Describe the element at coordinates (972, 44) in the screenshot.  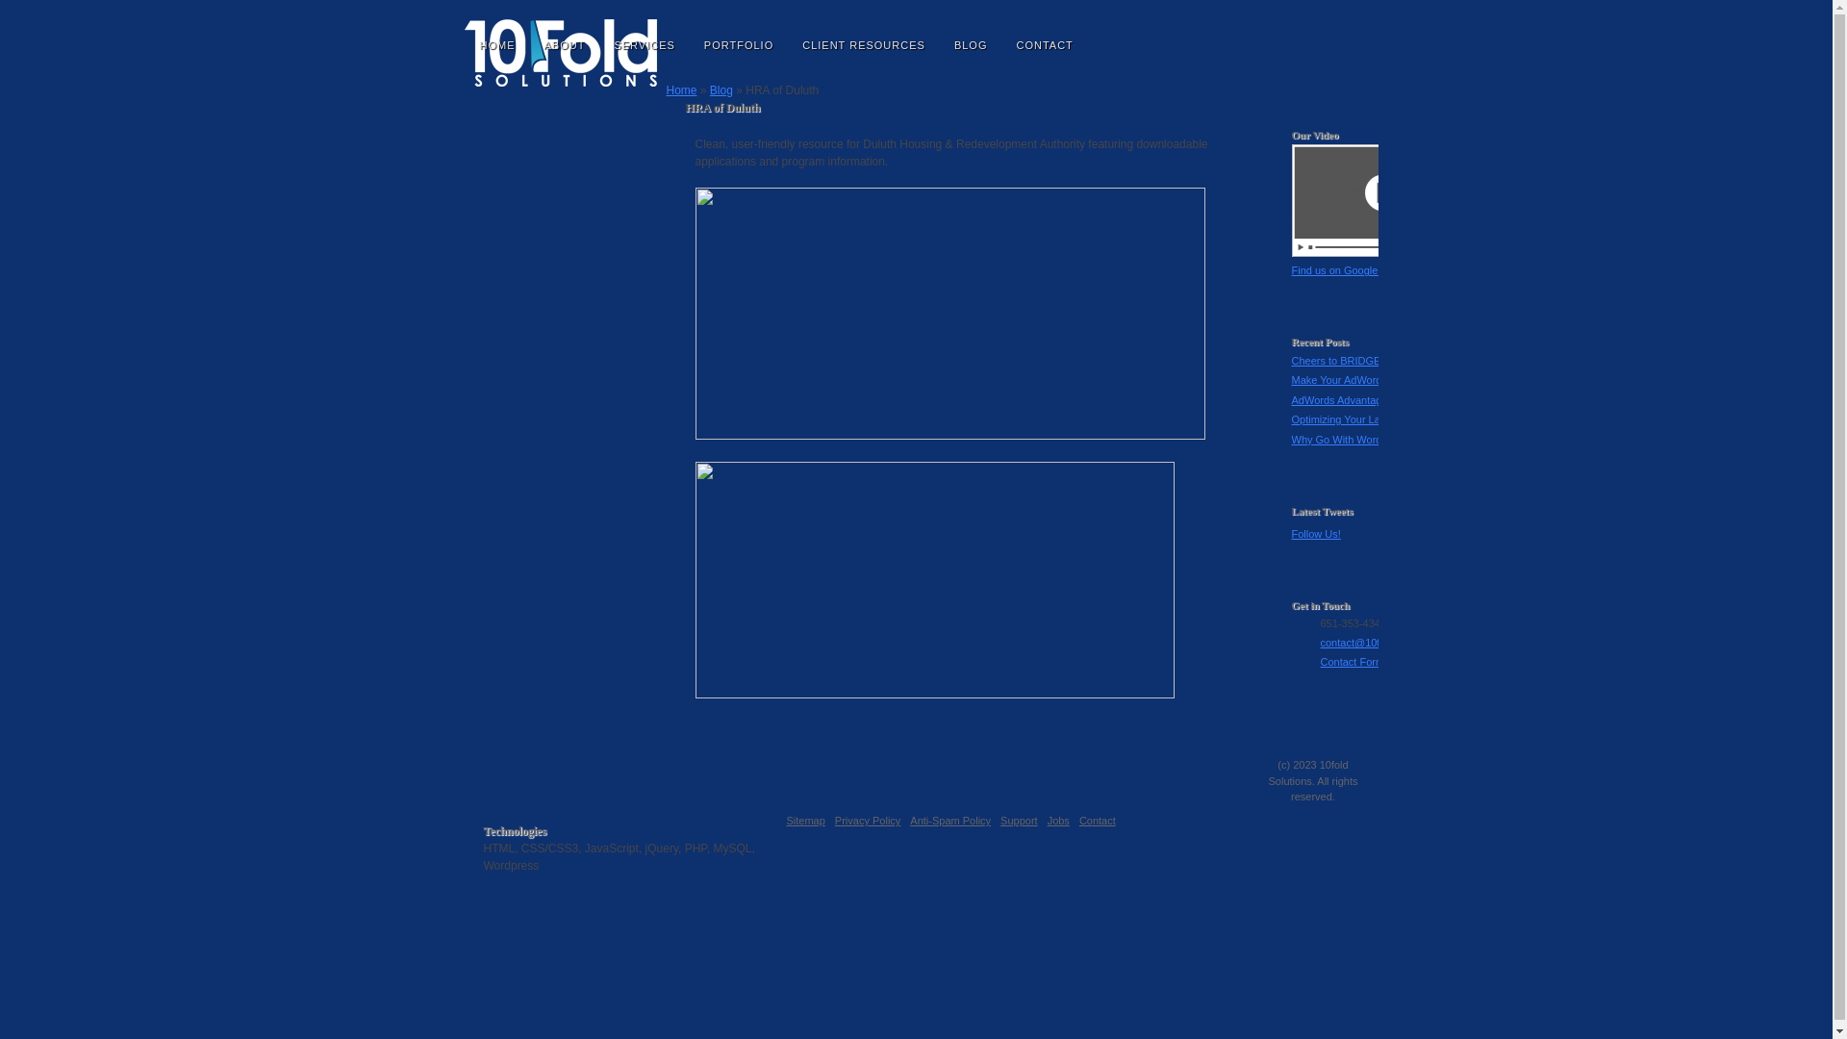
I see `BLOG` at that location.